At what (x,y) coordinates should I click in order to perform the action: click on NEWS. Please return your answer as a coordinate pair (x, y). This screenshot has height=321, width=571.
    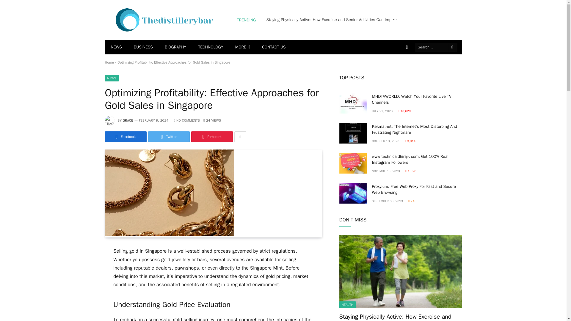
    Looking at the image, I should click on (116, 47).